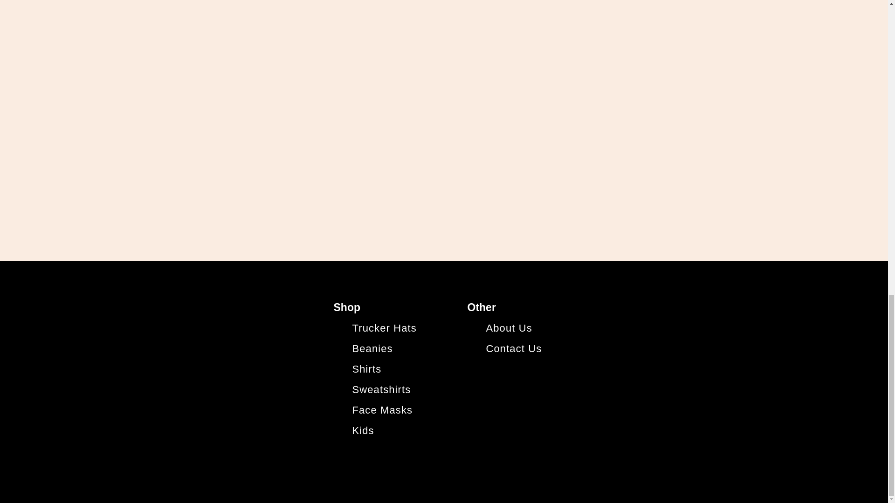 The height and width of the screenshot is (503, 895). Describe the element at coordinates (386, 328) in the screenshot. I see `Trucker Hats ` at that location.